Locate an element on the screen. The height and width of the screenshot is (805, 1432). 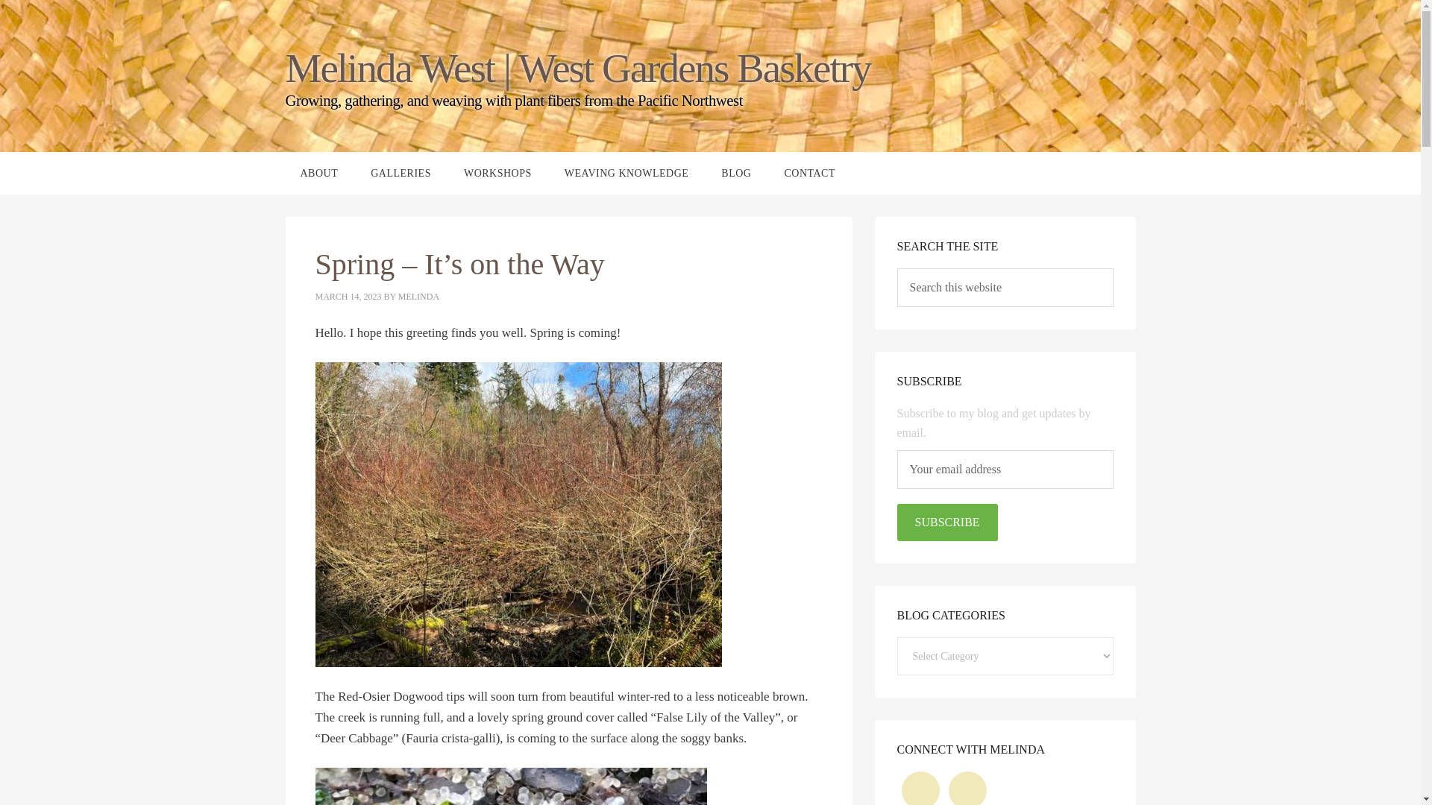
WEAVING KNOWLEDGE is located at coordinates (626, 173).